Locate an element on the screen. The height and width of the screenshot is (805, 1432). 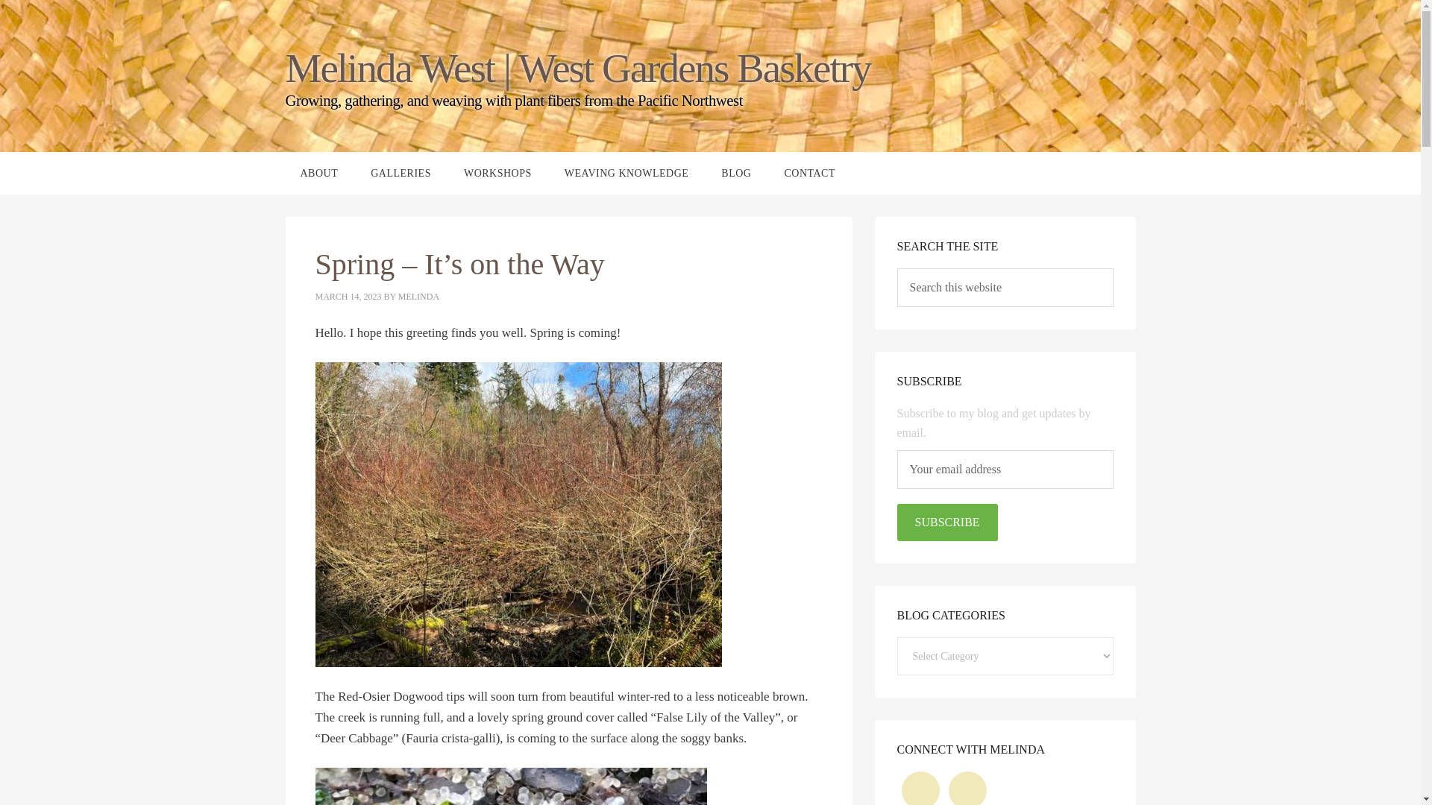
WEAVING KNOWLEDGE is located at coordinates (626, 173).